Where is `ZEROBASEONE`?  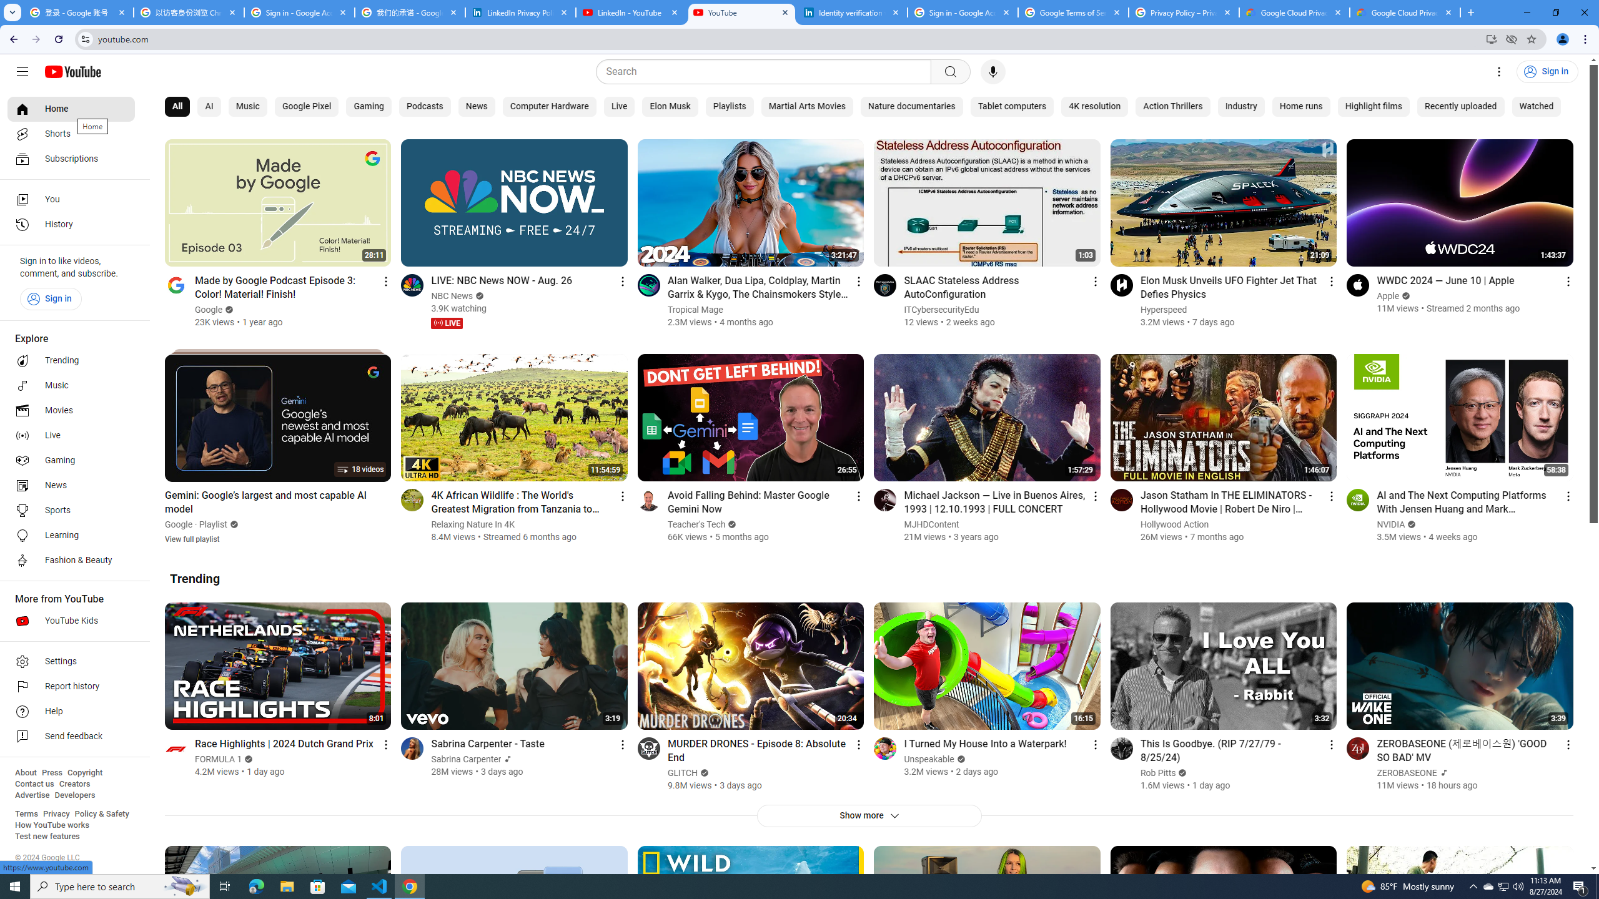 ZEROBASEONE is located at coordinates (1408, 773).